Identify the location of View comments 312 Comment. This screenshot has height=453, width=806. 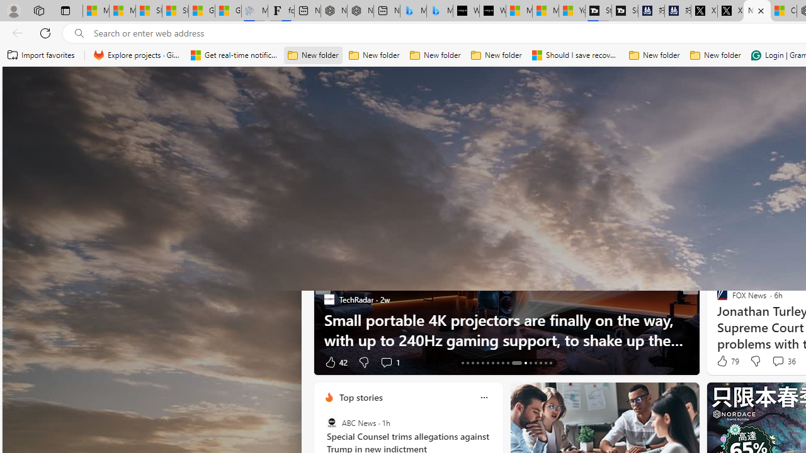
(7, 362).